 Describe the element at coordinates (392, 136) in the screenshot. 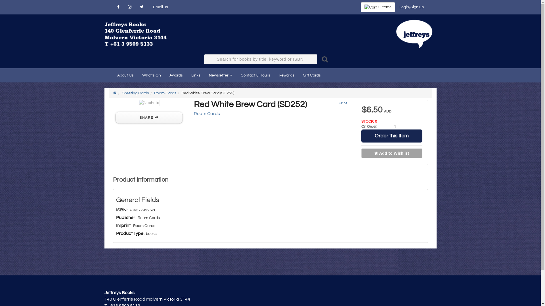

I see `Order this Item` at that location.